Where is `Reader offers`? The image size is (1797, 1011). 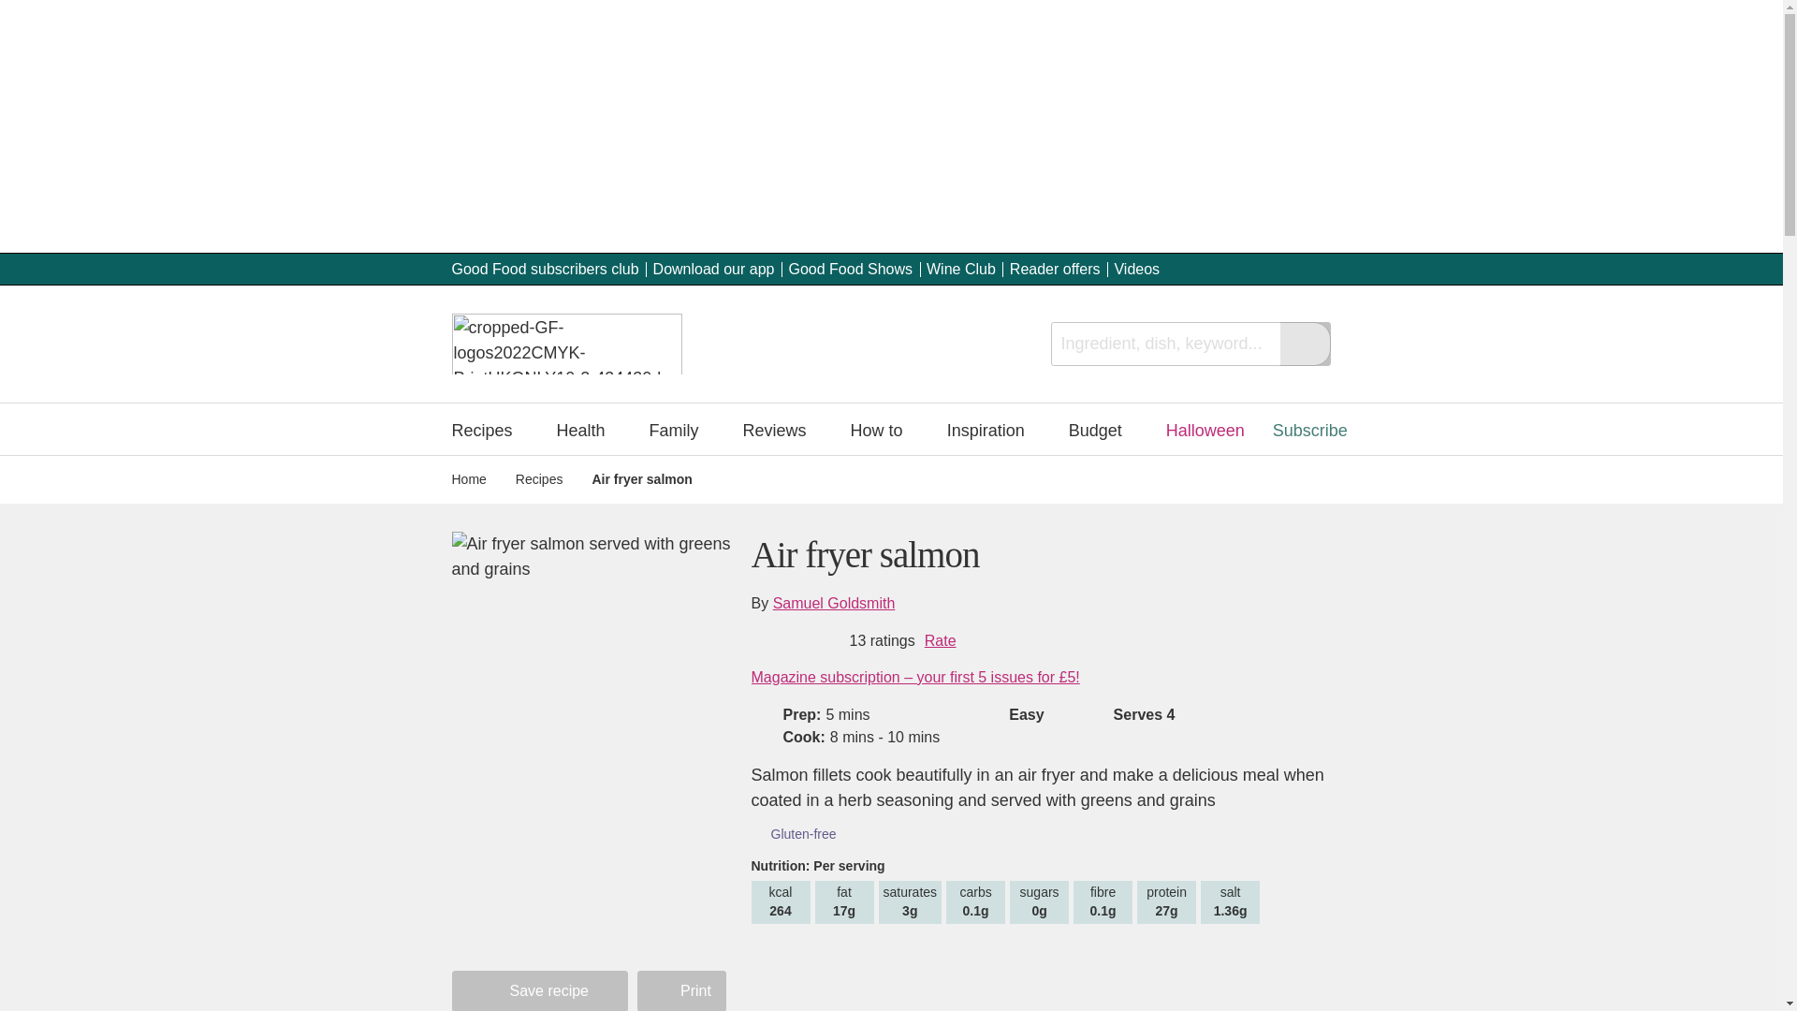
Reader offers is located at coordinates (1055, 268).